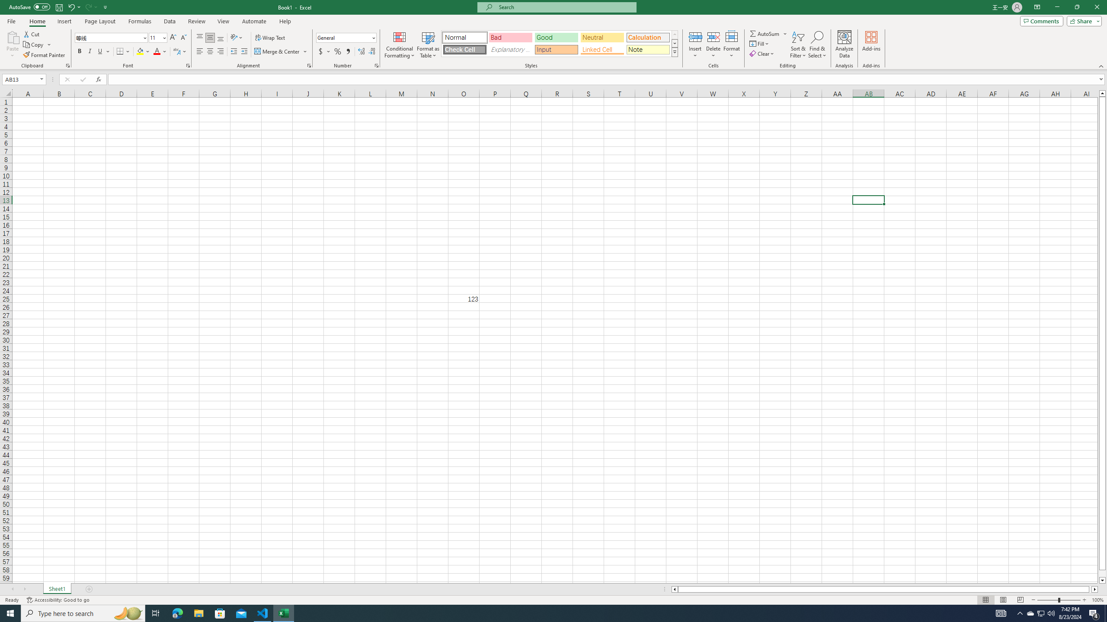 This screenshot has width=1107, height=622. What do you see at coordinates (200, 38) in the screenshot?
I see `Top Align` at bounding box center [200, 38].